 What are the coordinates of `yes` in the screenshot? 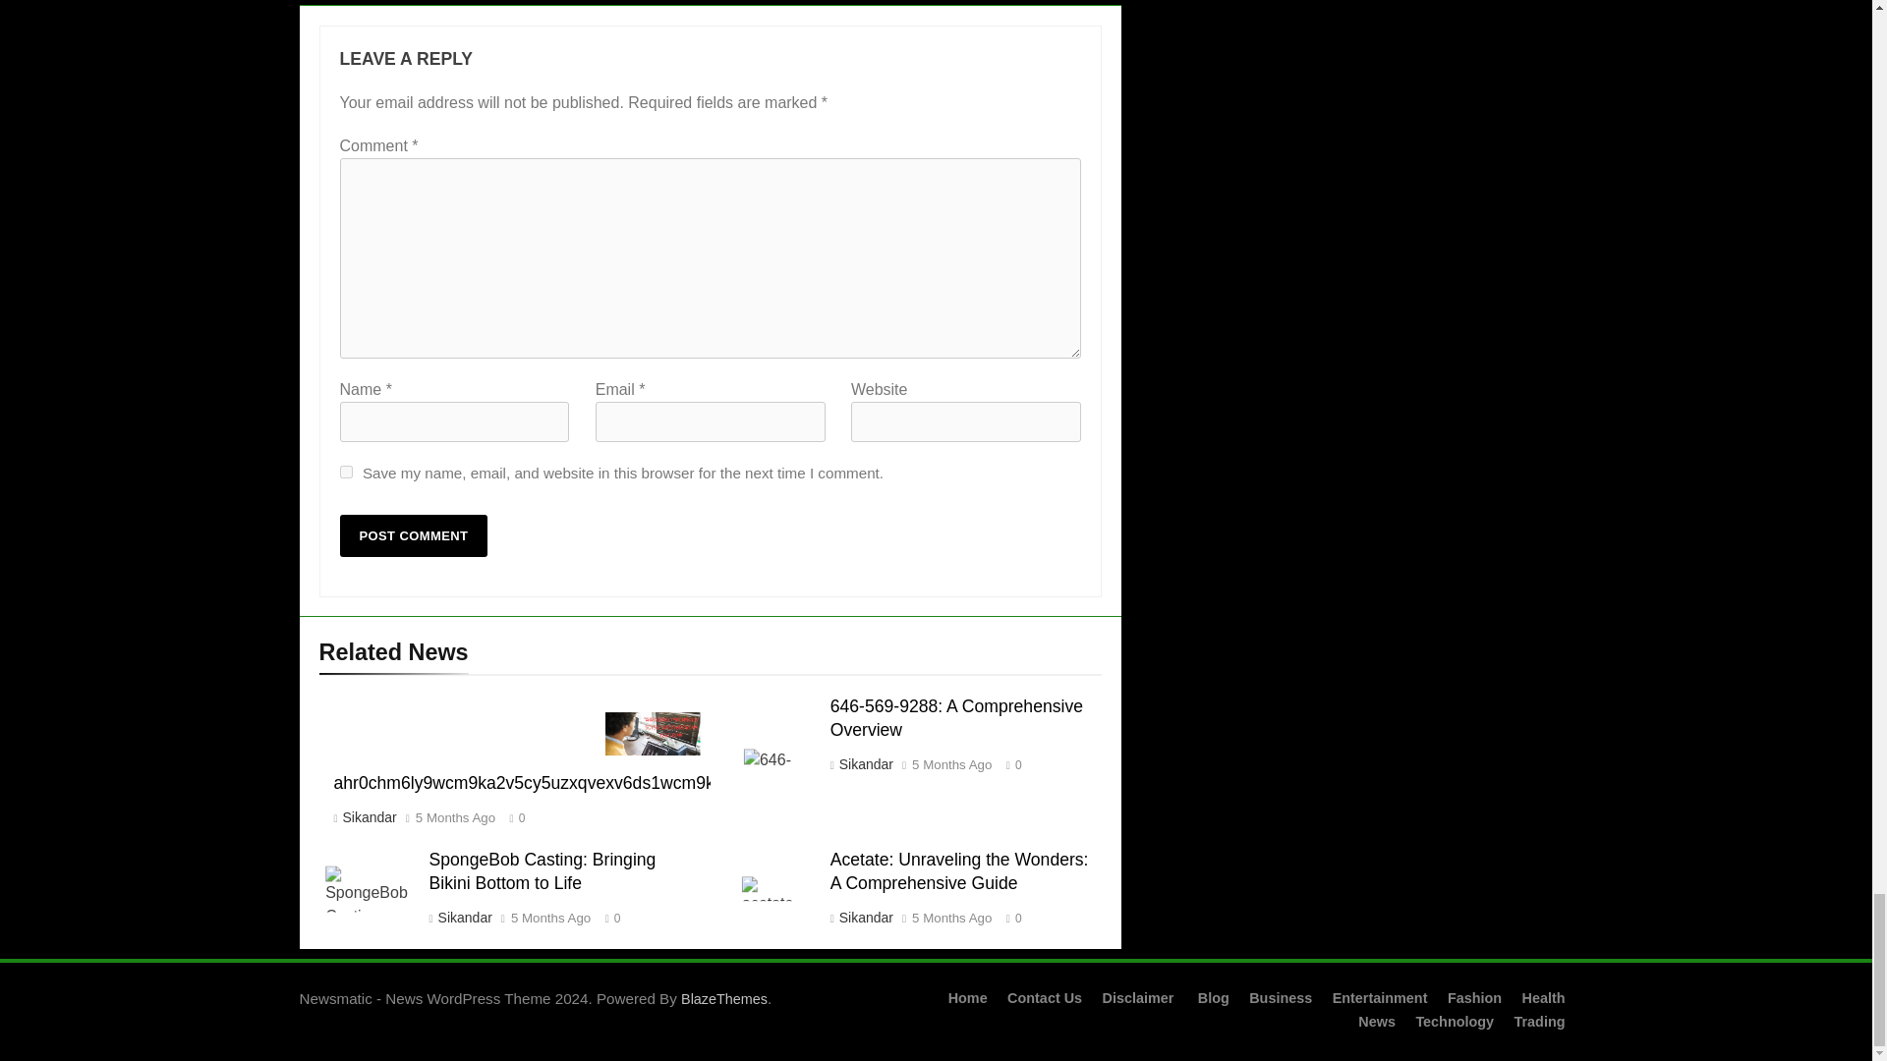 It's located at (346, 472).